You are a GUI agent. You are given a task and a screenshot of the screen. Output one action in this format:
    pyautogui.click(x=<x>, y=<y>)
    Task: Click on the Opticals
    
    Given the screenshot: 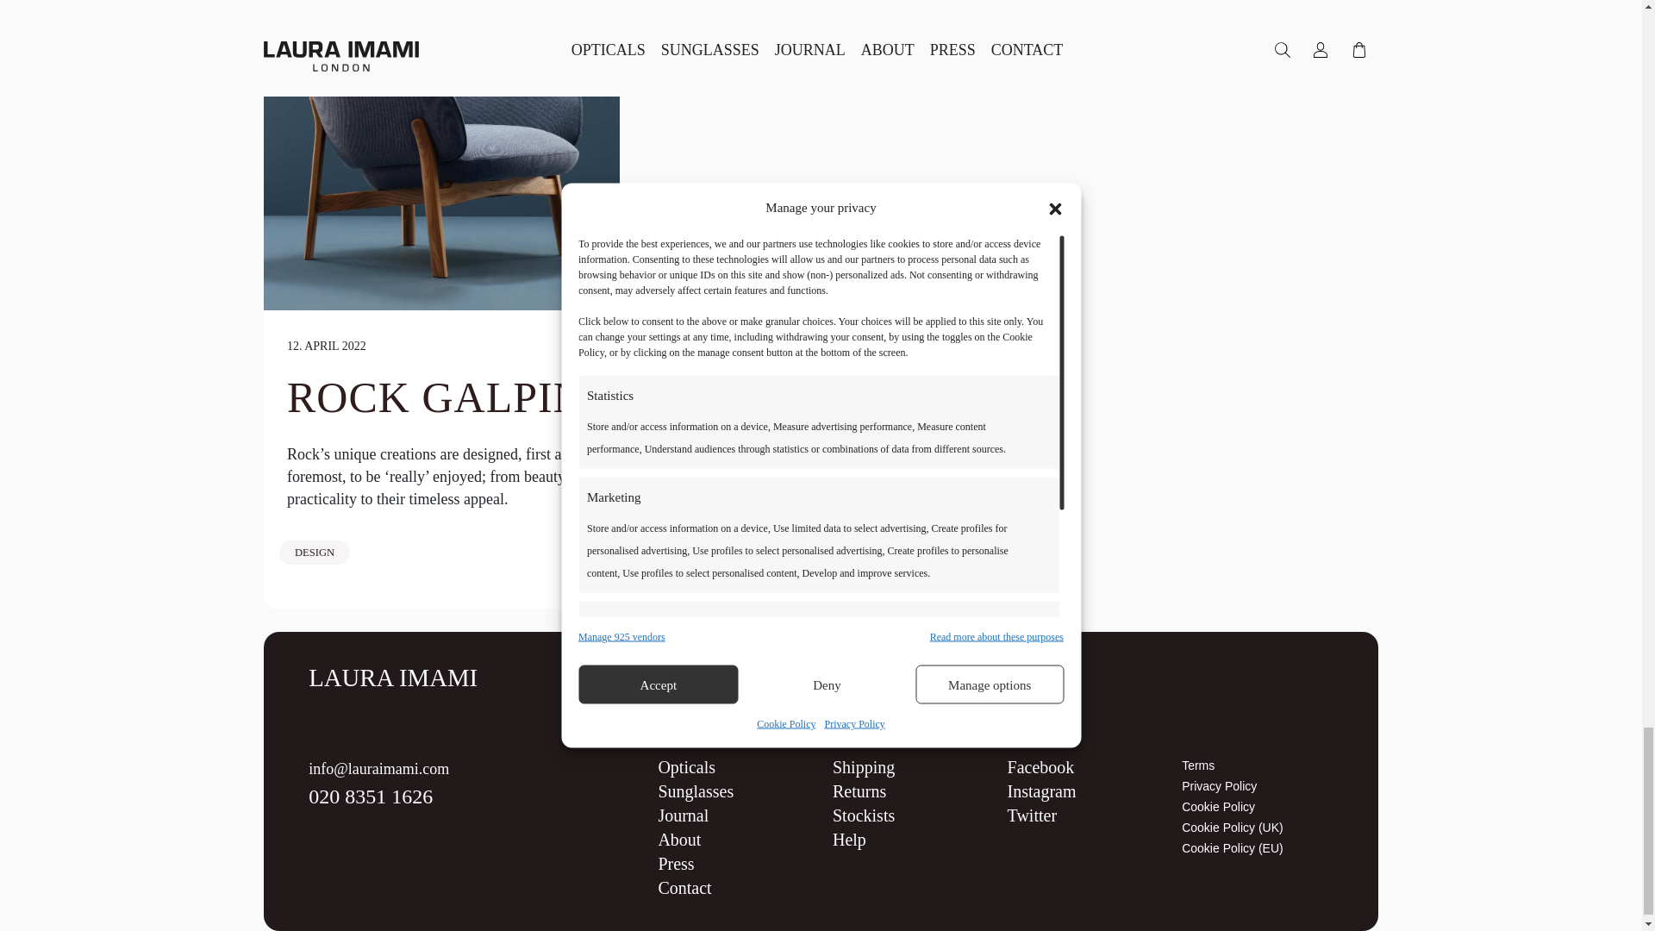 What is the action you would take?
    pyautogui.click(x=686, y=767)
    